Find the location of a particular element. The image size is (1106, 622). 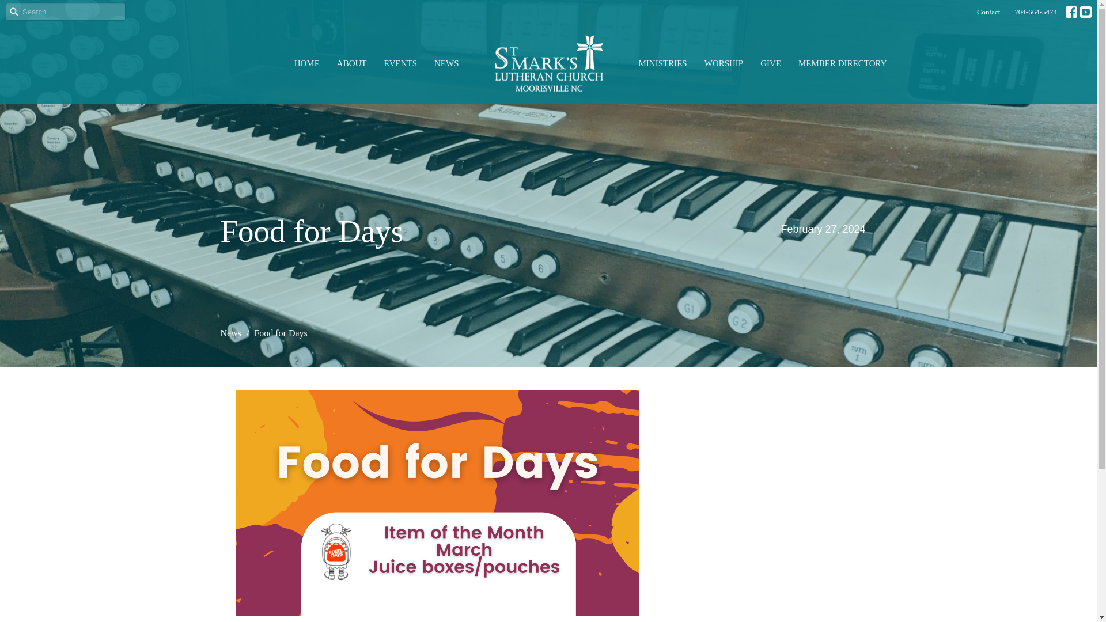

GIVE is located at coordinates (771, 63).